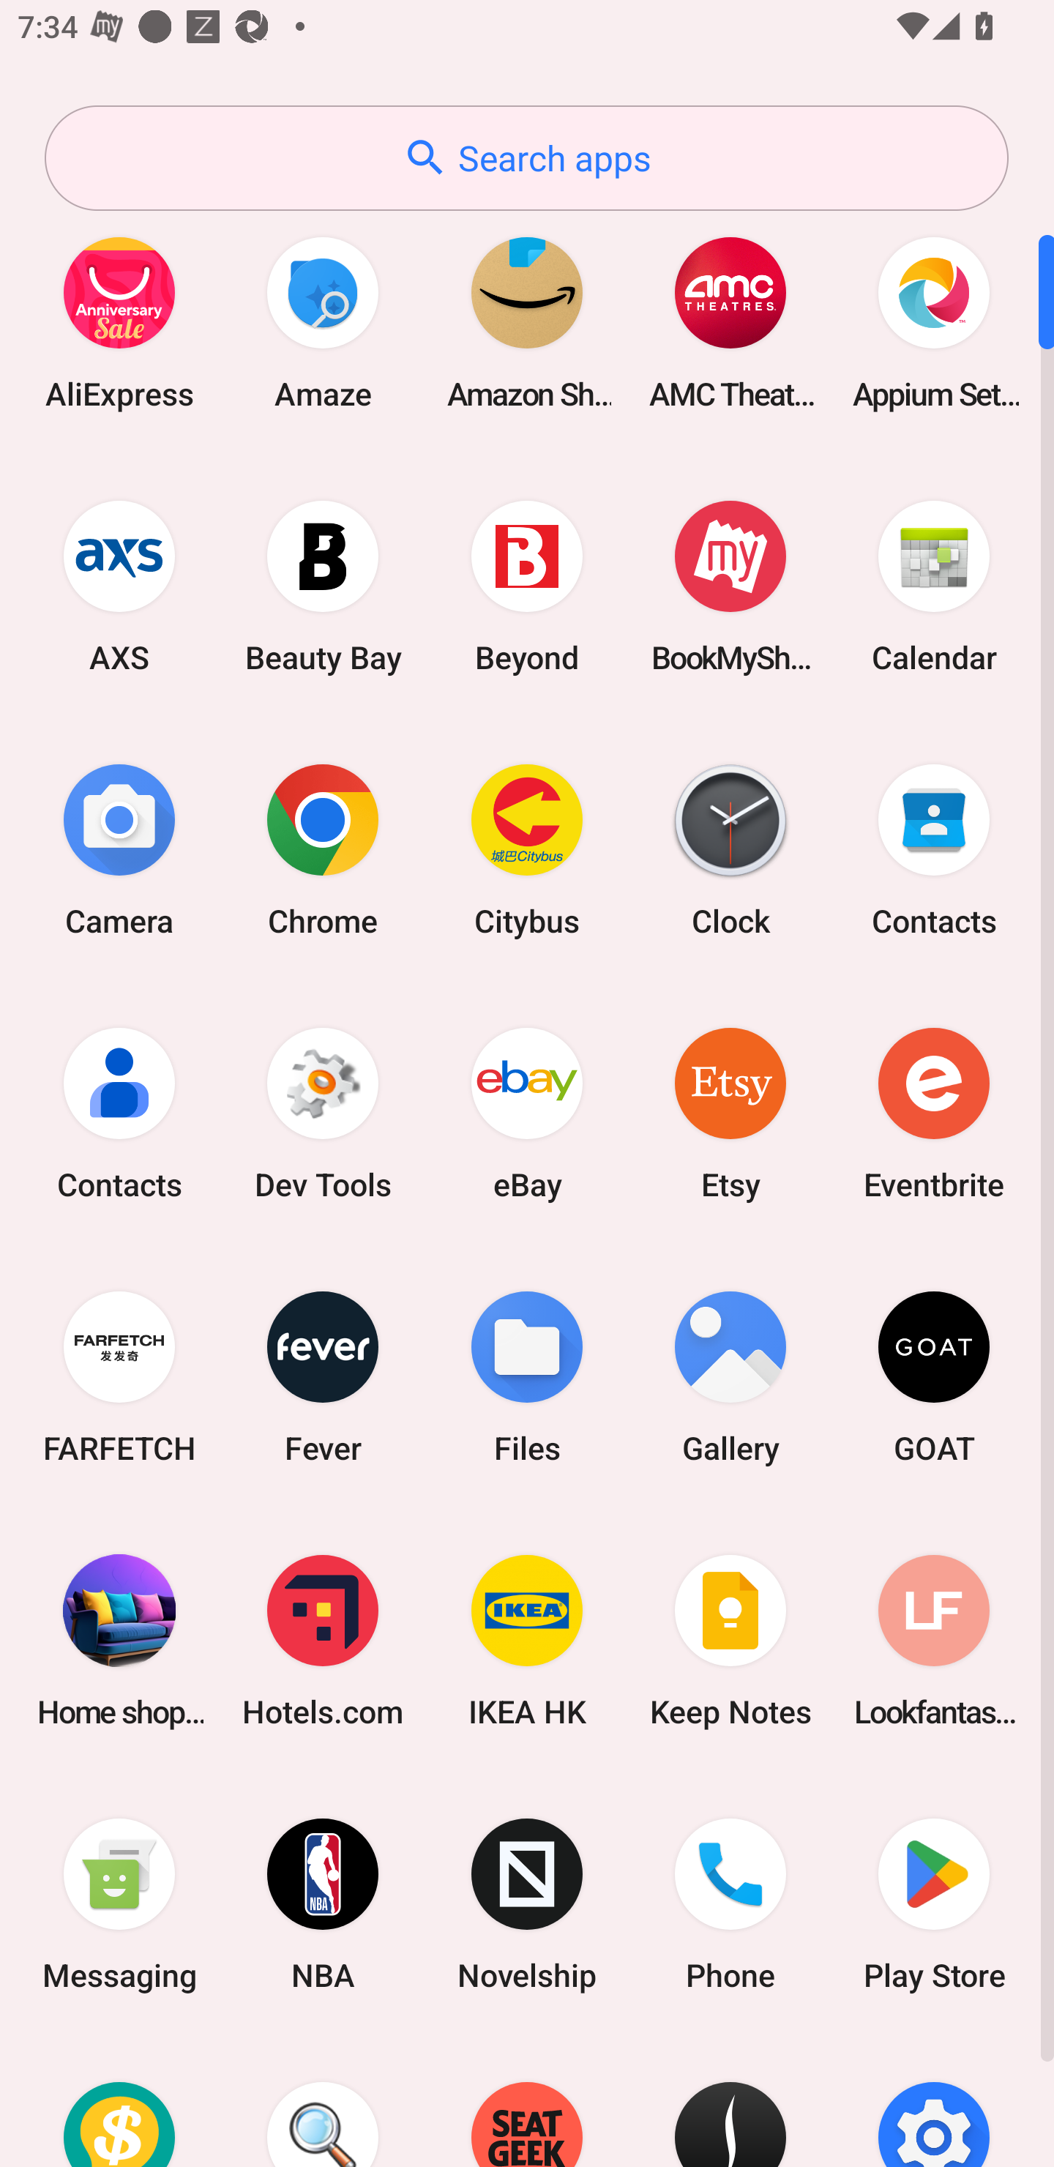 The width and height of the screenshot is (1054, 2167). I want to click on Camera, so click(119, 849).